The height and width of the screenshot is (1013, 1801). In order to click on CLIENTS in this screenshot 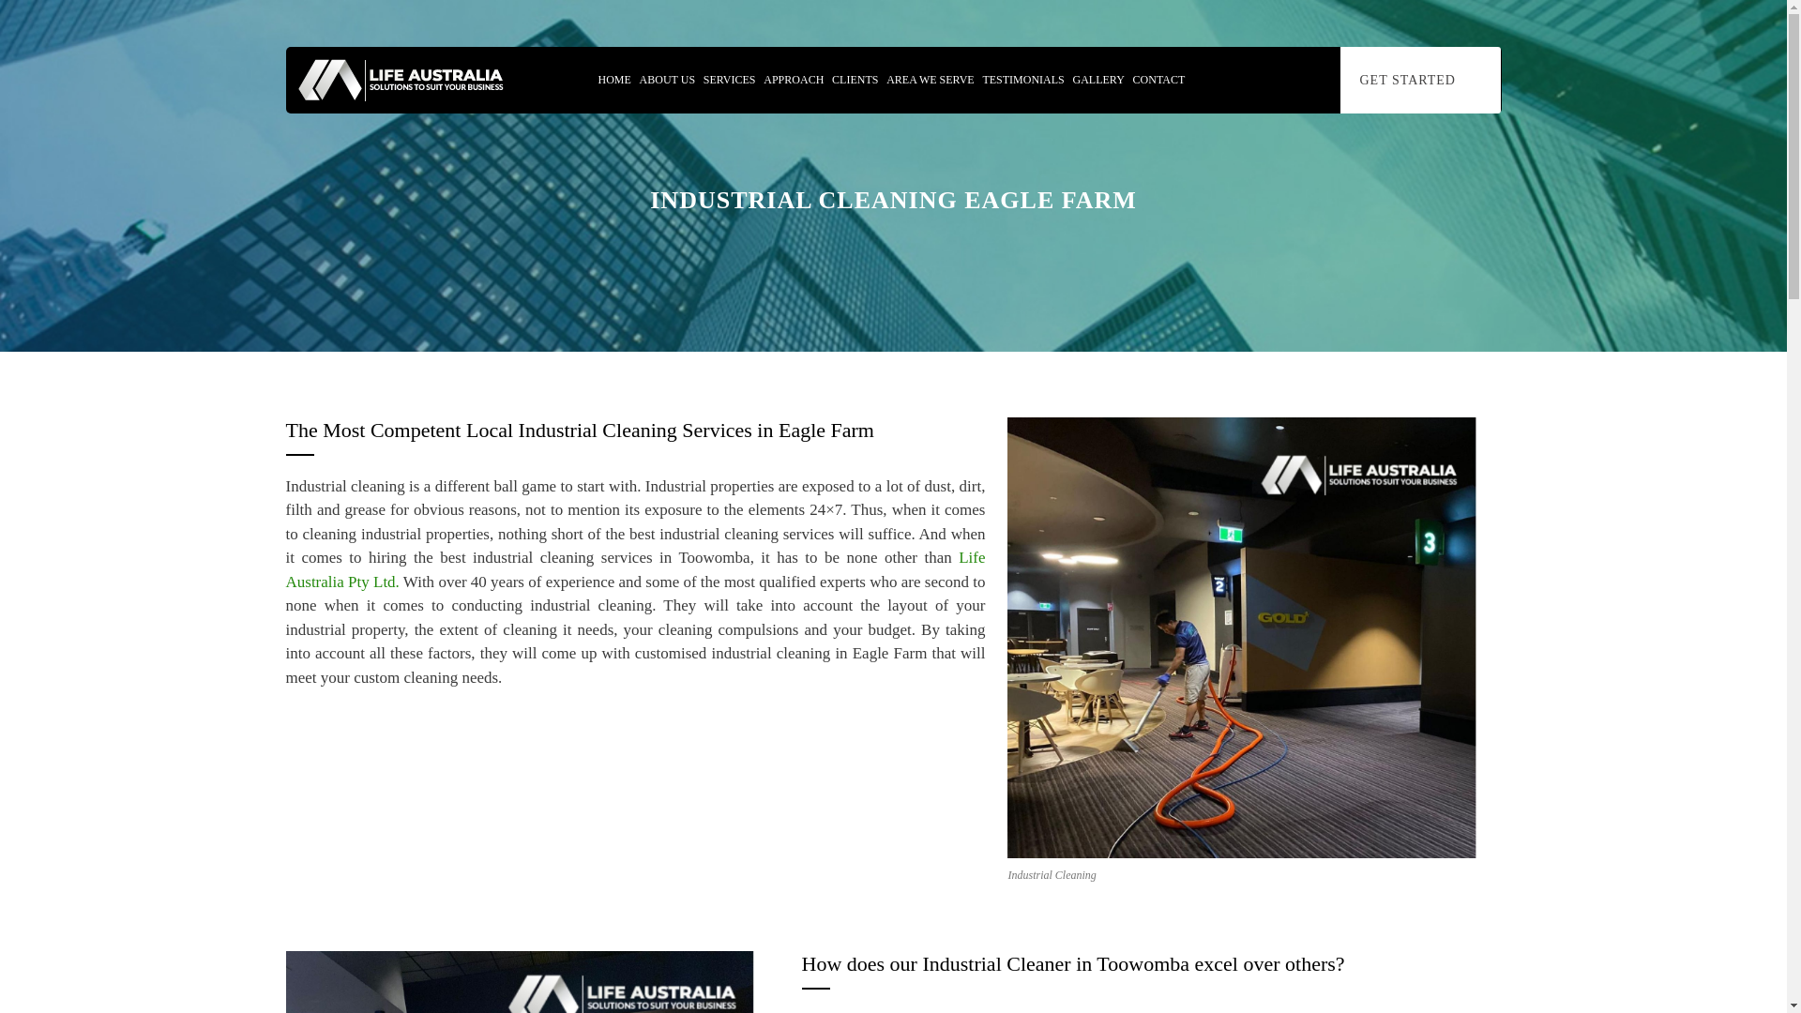, I will do `click(854, 79)`.